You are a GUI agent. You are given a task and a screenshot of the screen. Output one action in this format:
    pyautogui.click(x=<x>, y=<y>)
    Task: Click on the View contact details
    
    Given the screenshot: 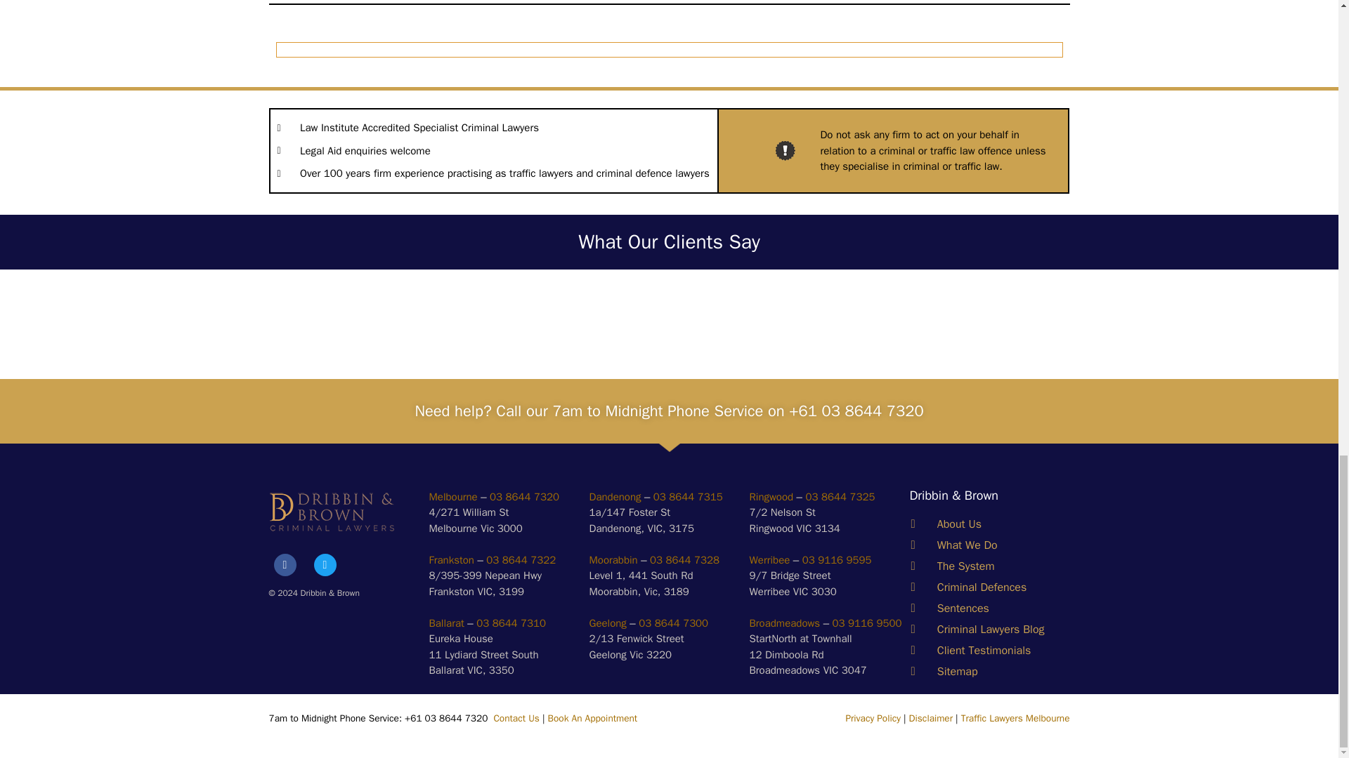 What is the action you would take?
    pyautogui.click(x=769, y=560)
    